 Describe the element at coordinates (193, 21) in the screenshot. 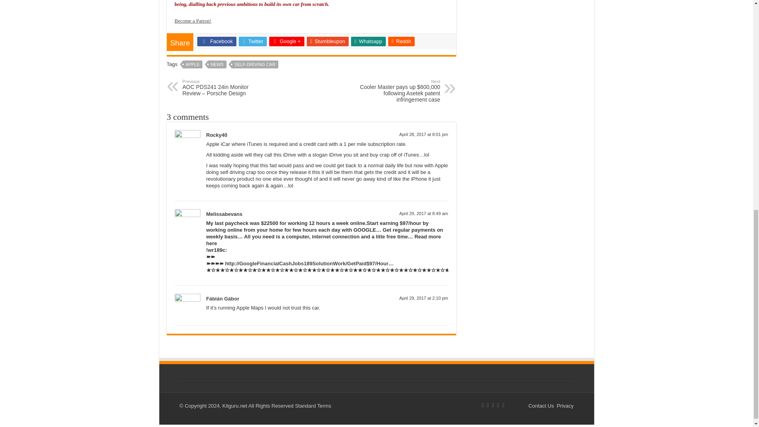

I see `Become a Patron!` at that location.